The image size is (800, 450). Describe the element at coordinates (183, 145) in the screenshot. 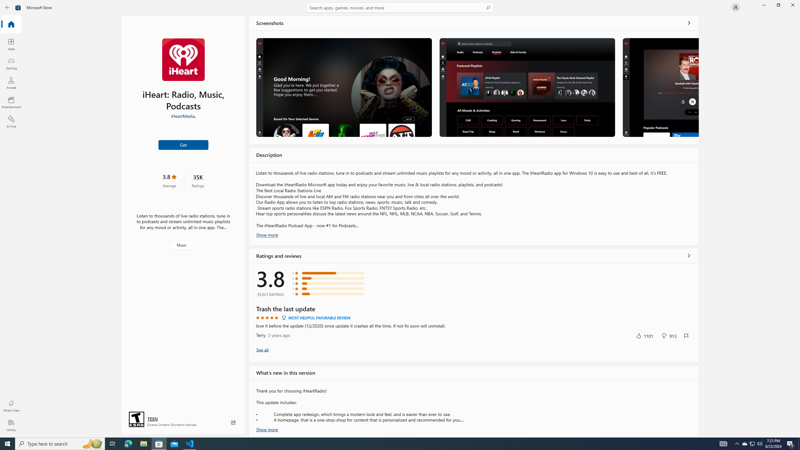

I see `Get` at that location.